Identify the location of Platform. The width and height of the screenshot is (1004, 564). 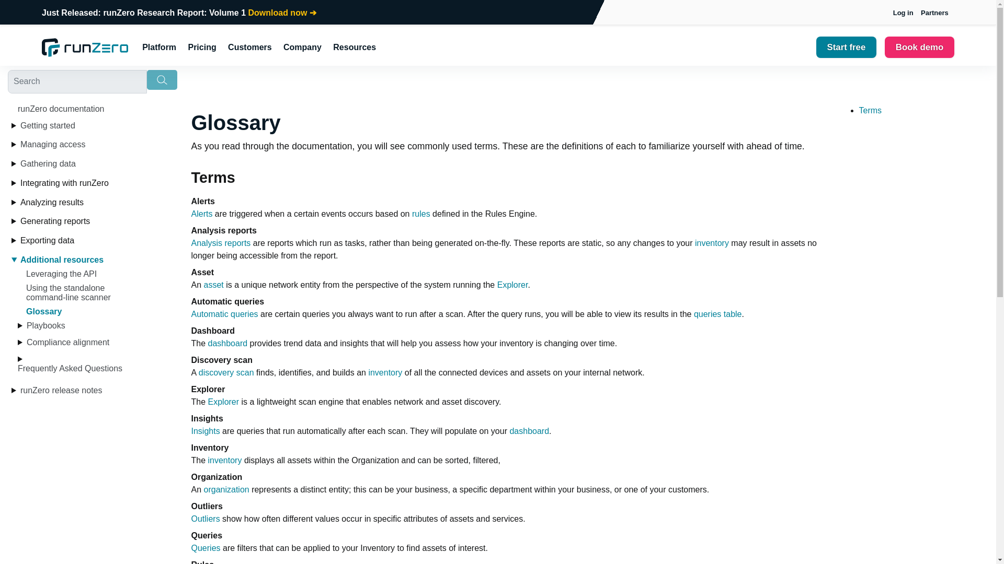
(159, 48).